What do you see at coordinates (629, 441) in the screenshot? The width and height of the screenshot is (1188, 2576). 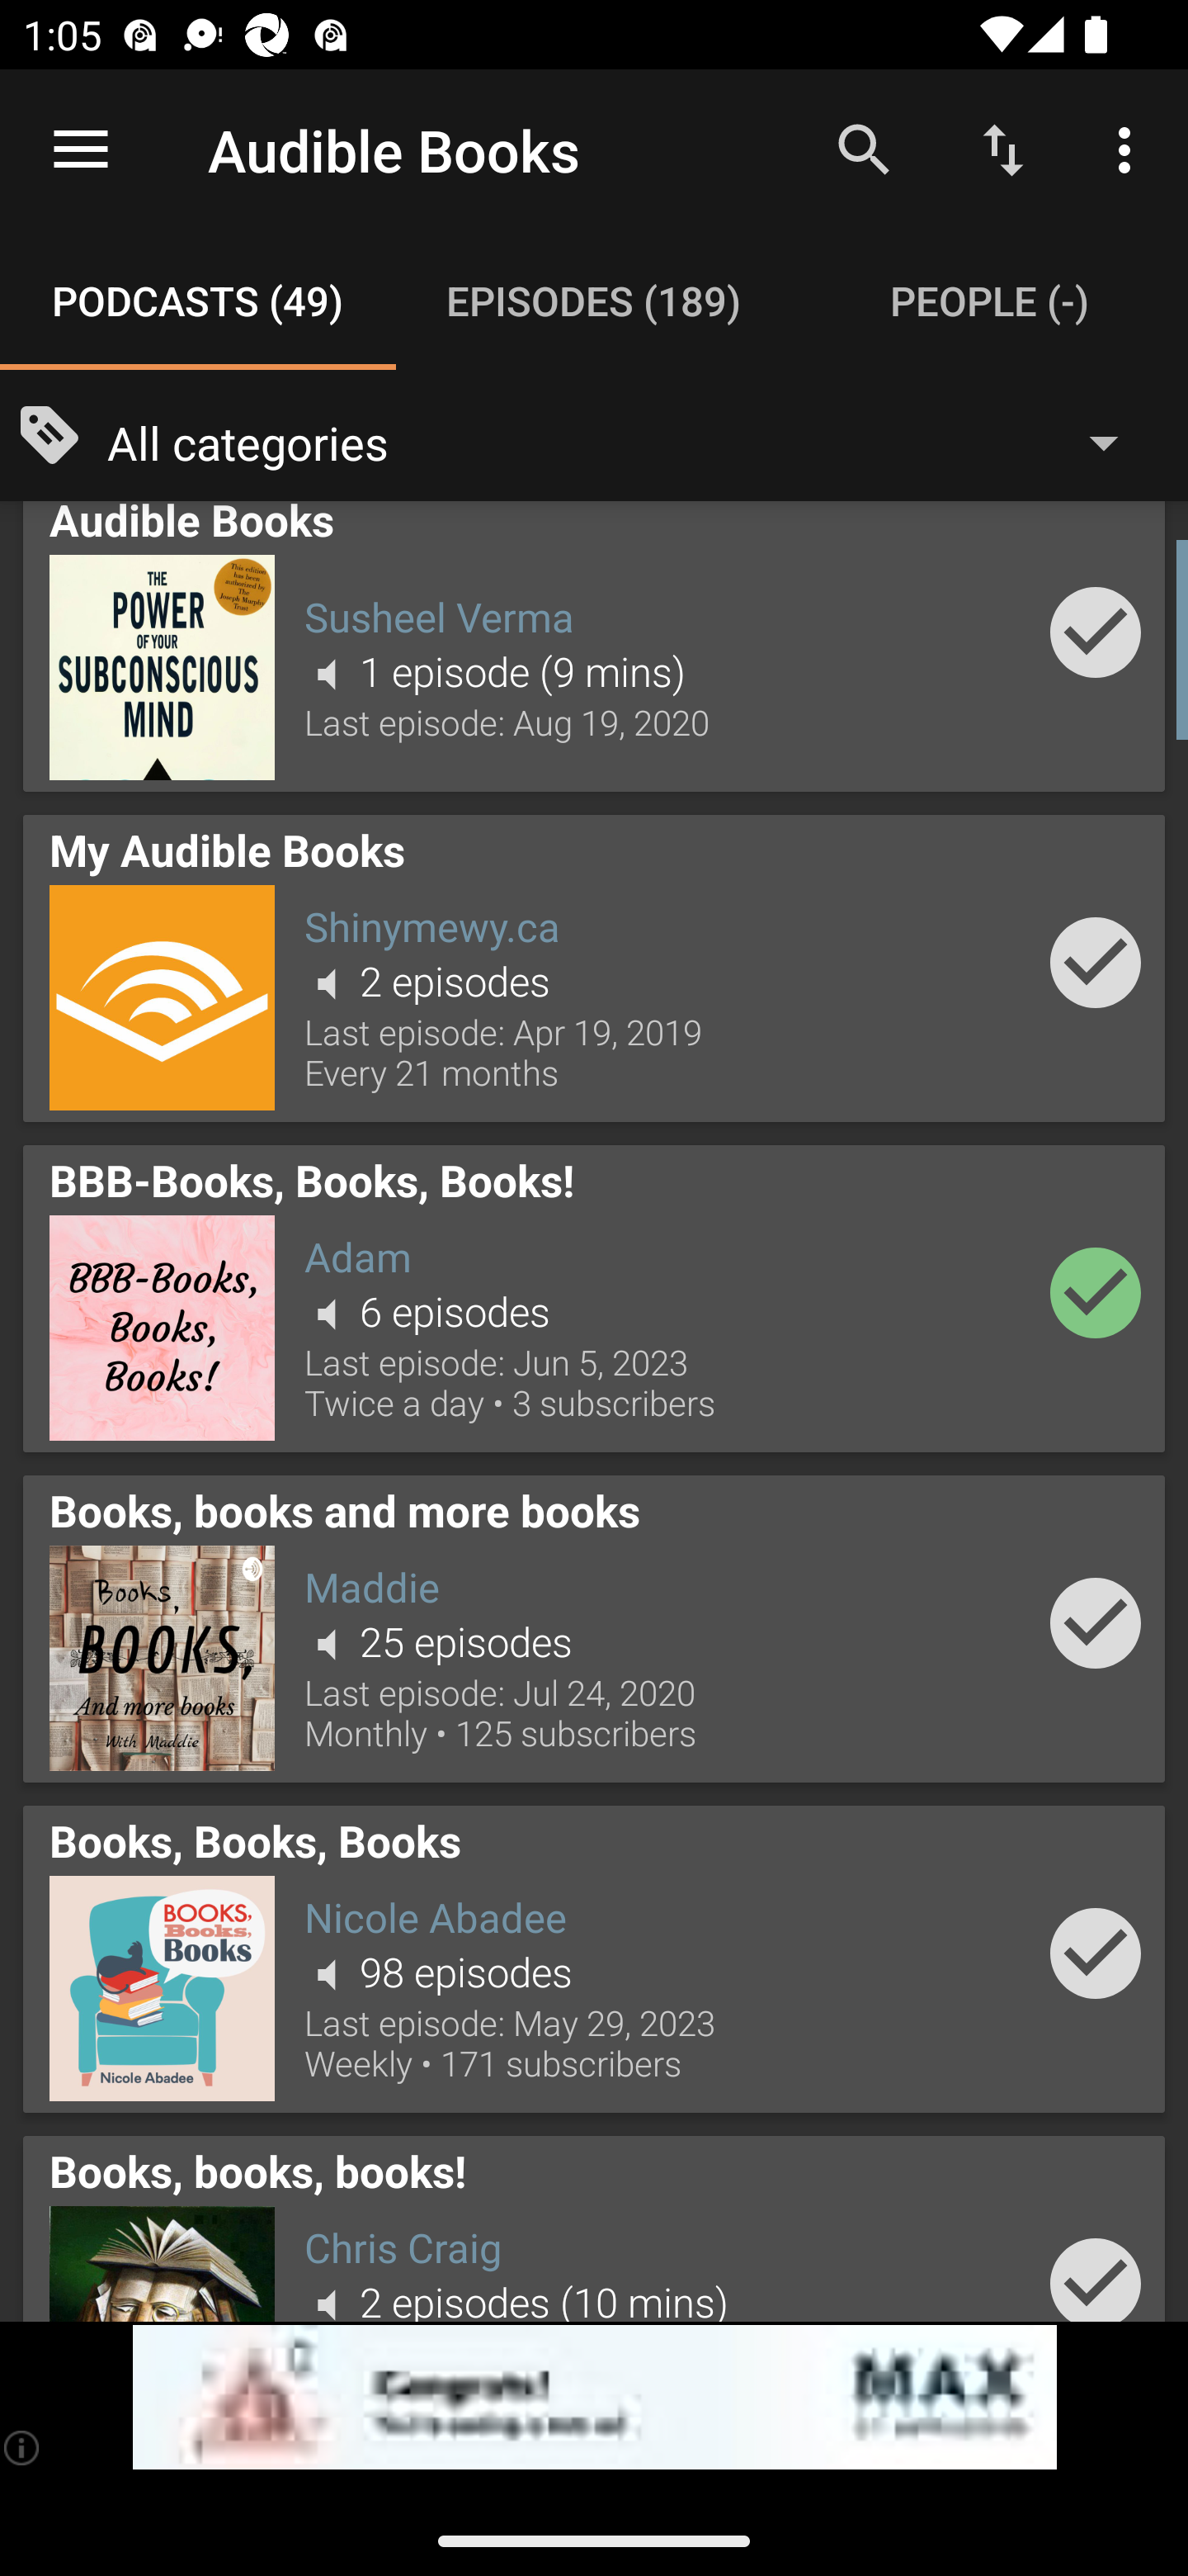 I see `All categories` at bounding box center [629, 441].